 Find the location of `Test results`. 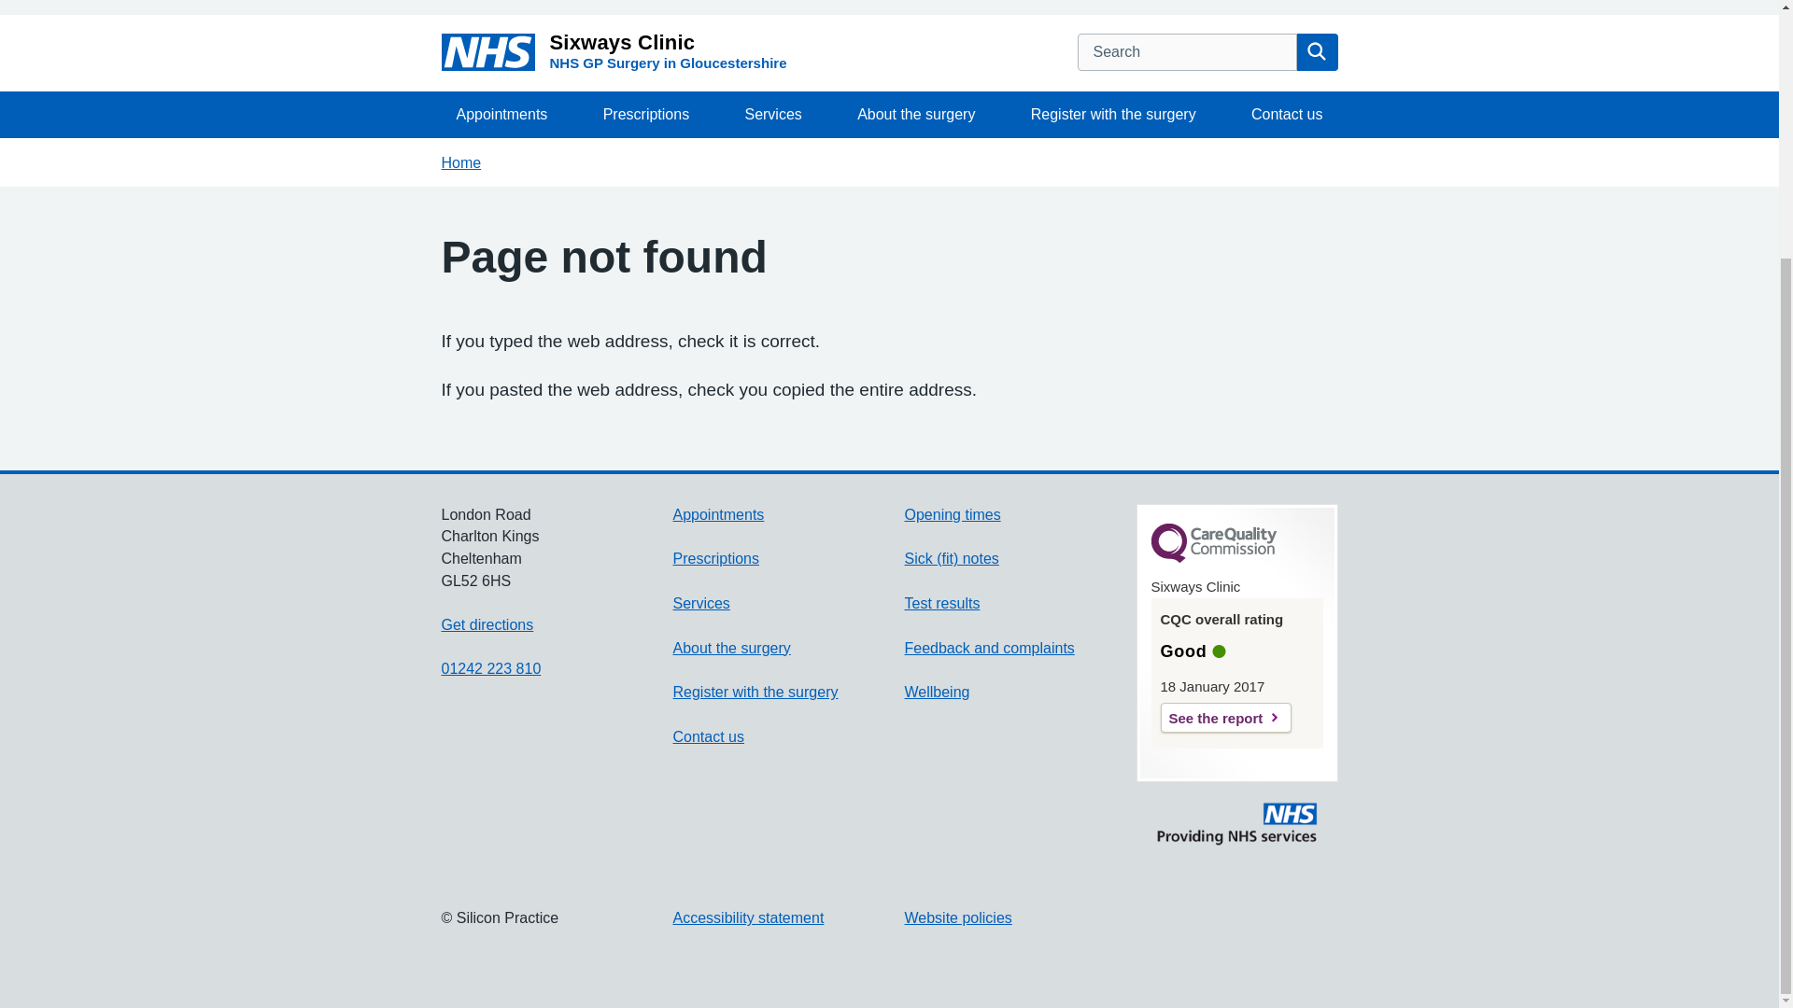

Test results is located at coordinates (941, 603).